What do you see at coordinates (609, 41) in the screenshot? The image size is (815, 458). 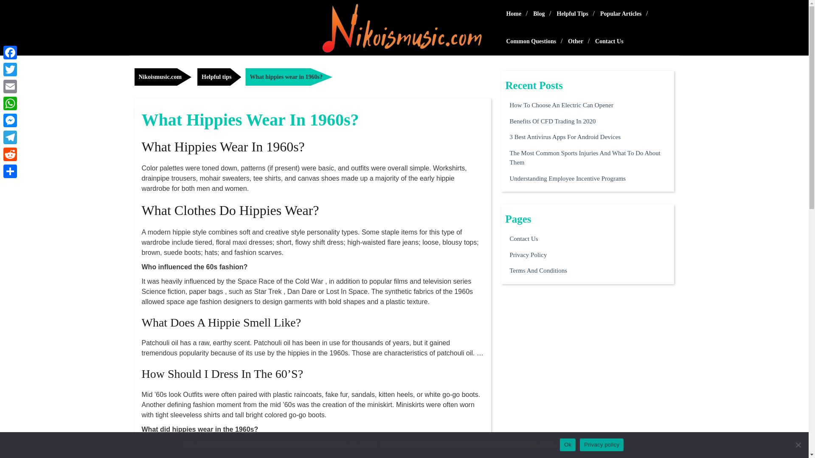 I see `Contact Us` at bounding box center [609, 41].